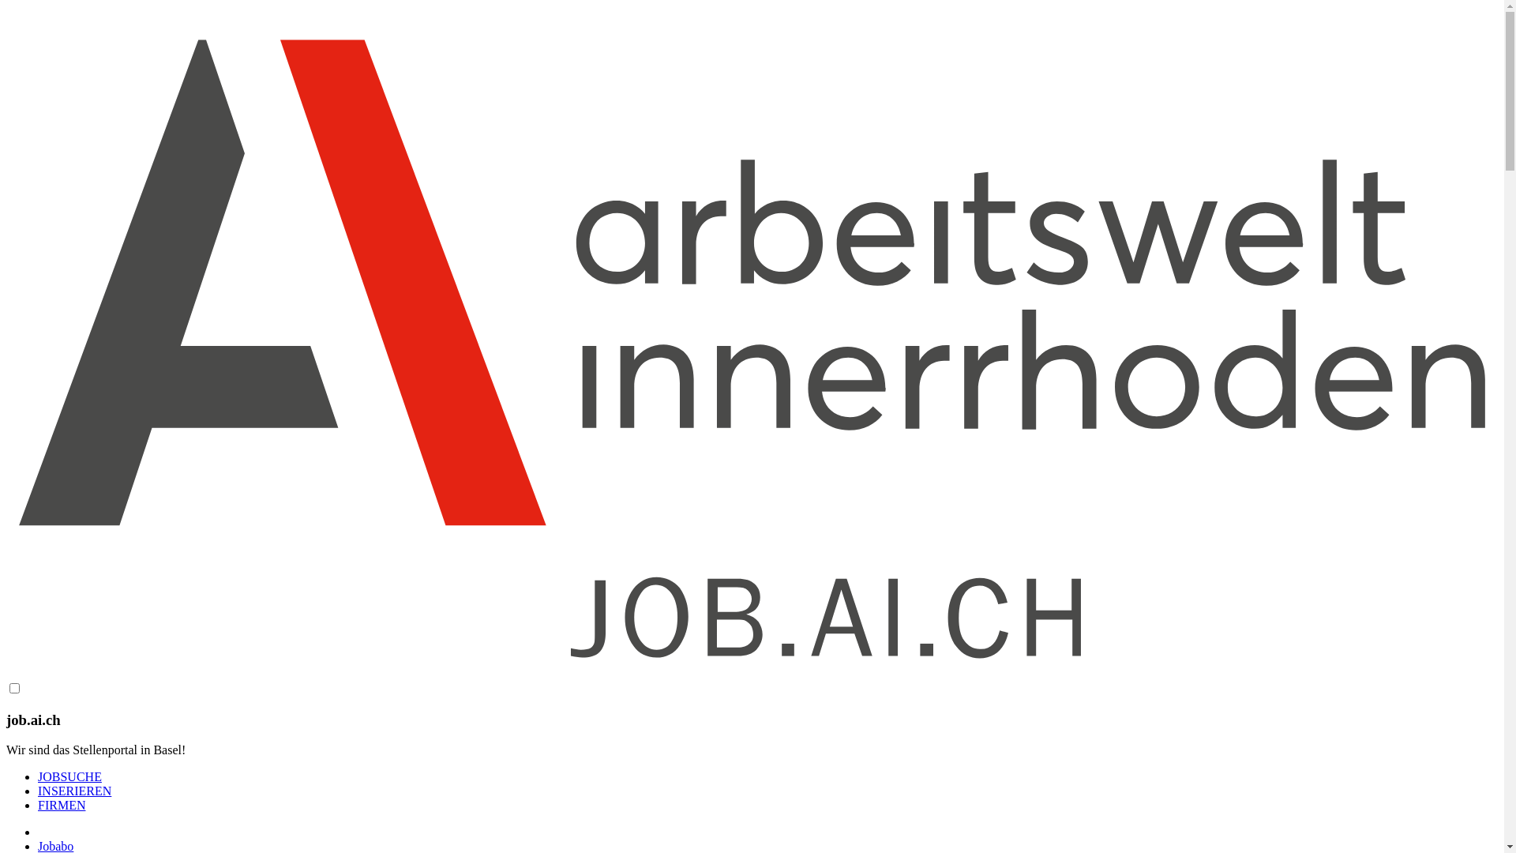 The height and width of the screenshot is (853, 1516). What do you see at coordinates (62, 806) in the screenshot?
I see `FIRMEN` at bounding box center [62, 806].